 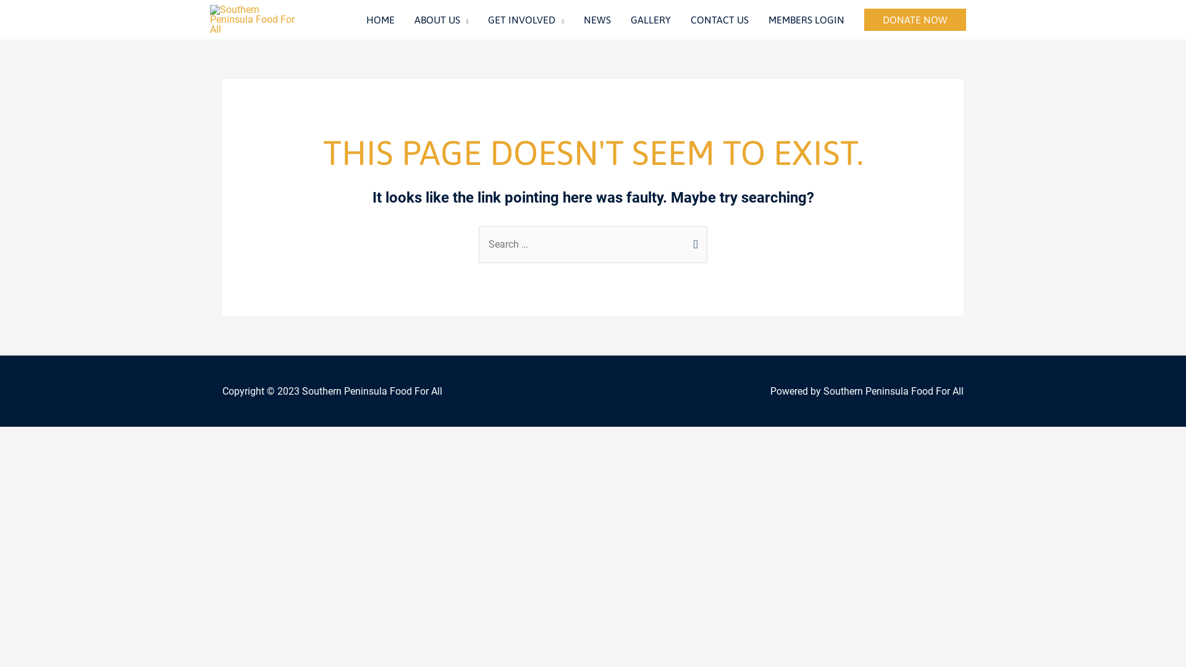 I want to click on CONTACT US, so click(x=720, y=20).